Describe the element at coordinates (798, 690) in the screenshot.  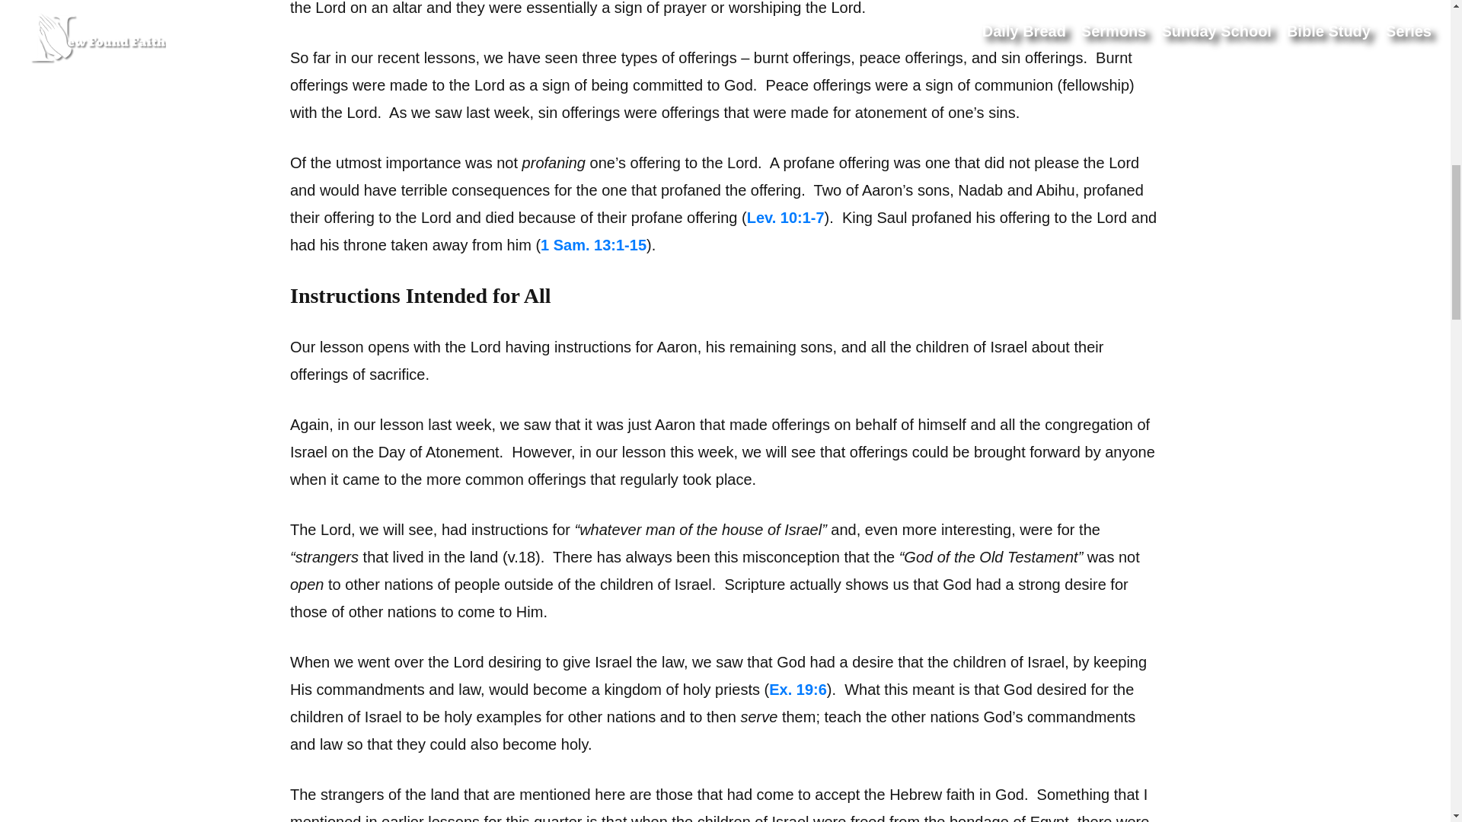
I see `Ex. 19:6` at that location.